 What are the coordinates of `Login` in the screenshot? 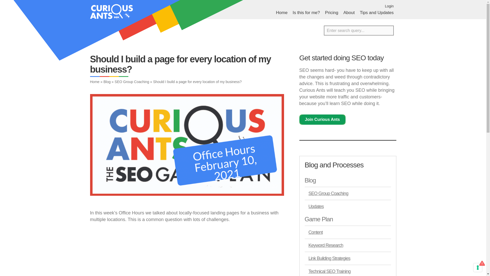 It's located at (389, 6).